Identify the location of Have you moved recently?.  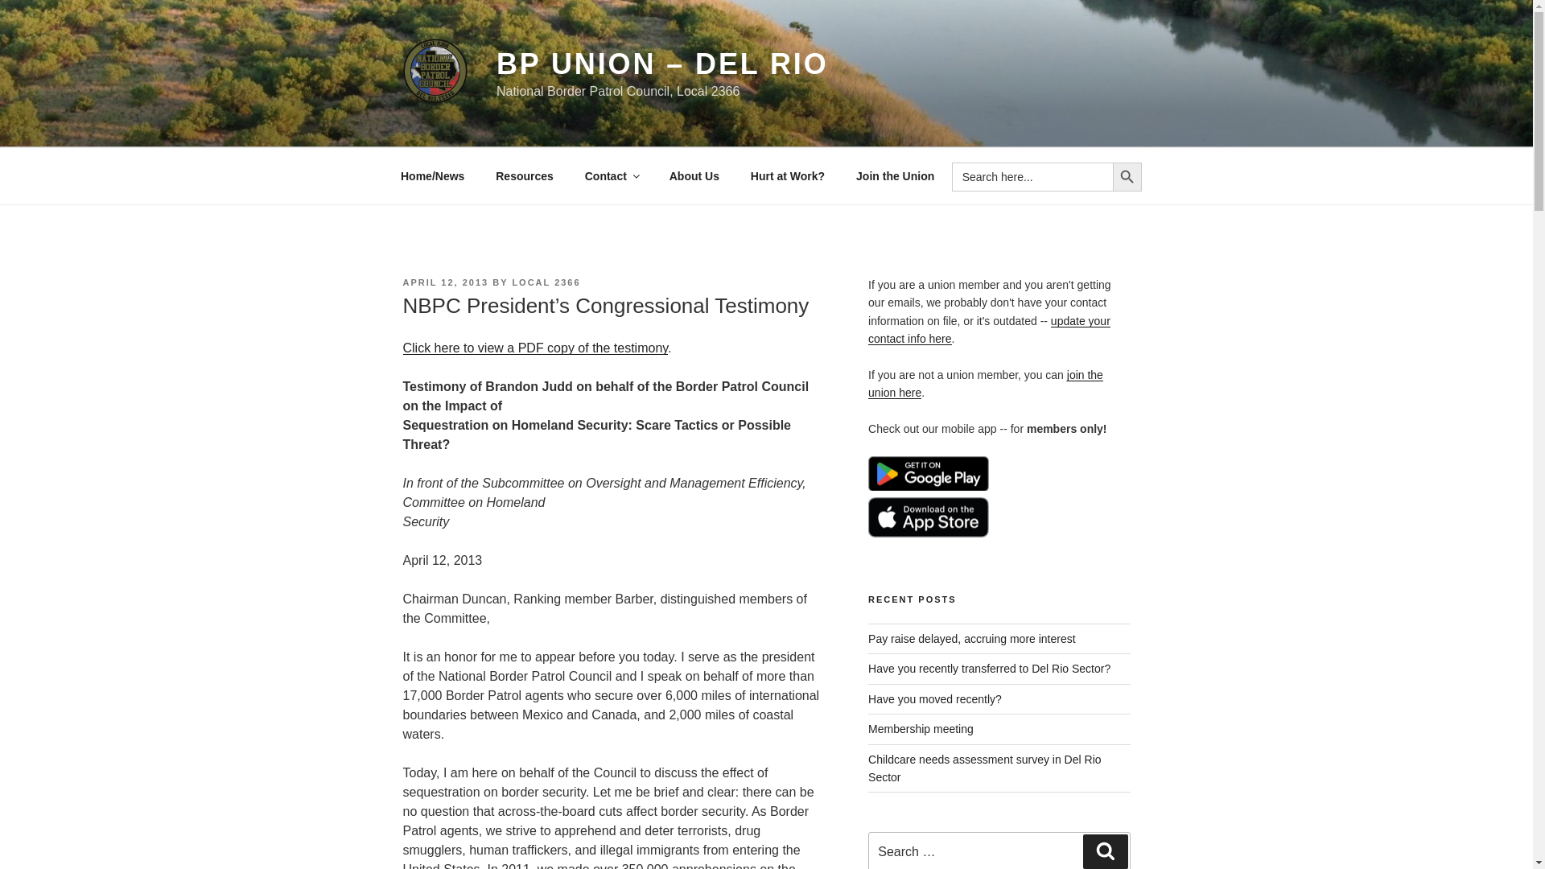
(935, 698).